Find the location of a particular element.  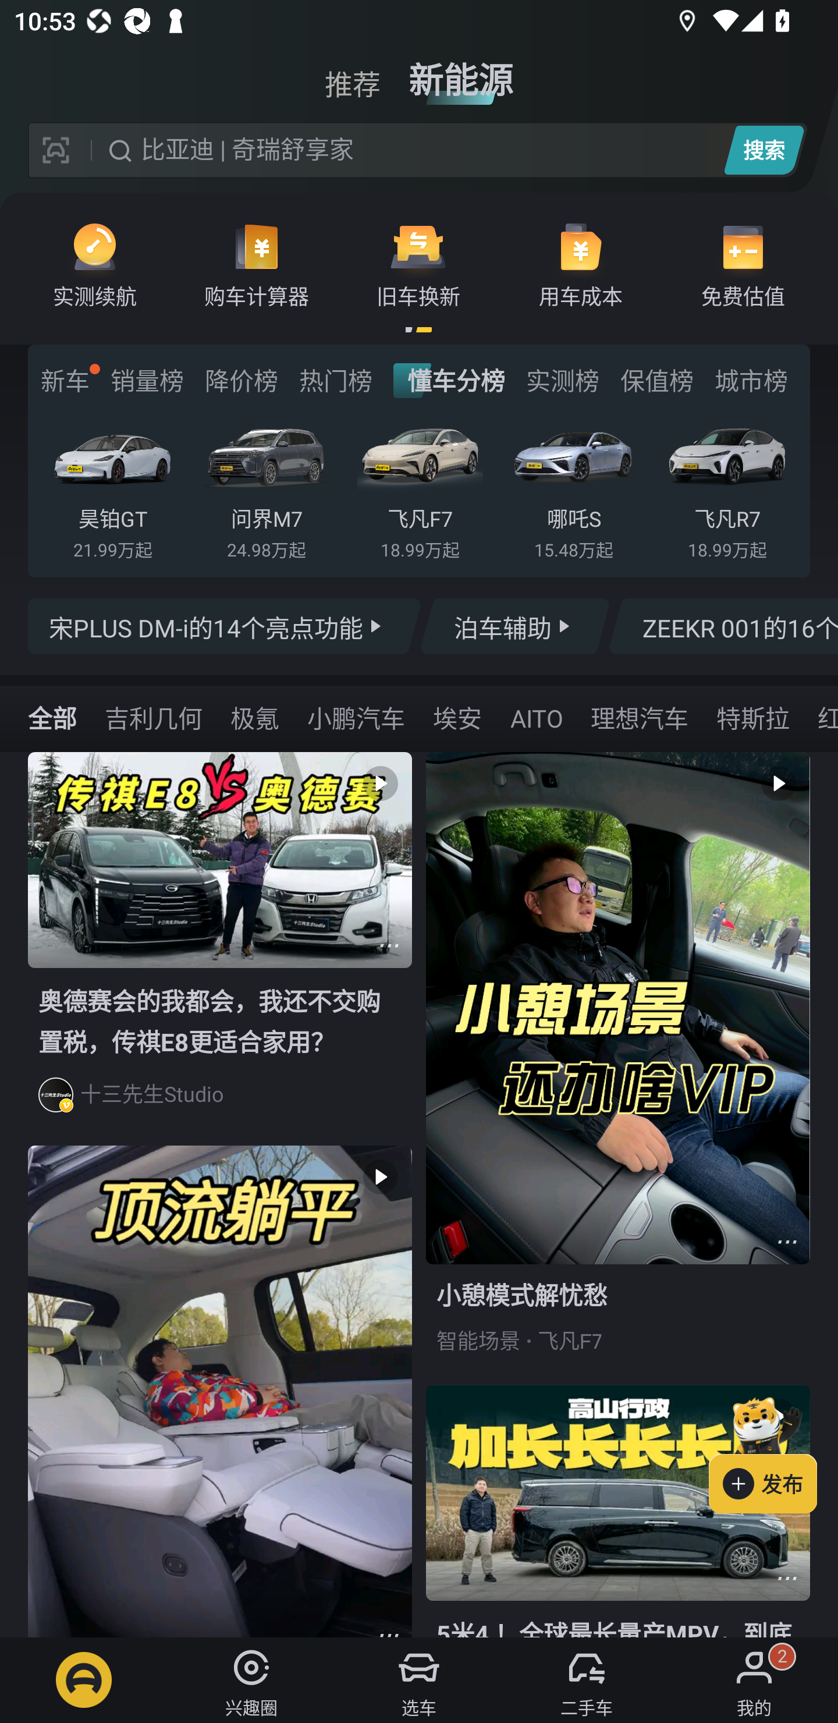

新能源 is located at coordinates (461, 72).